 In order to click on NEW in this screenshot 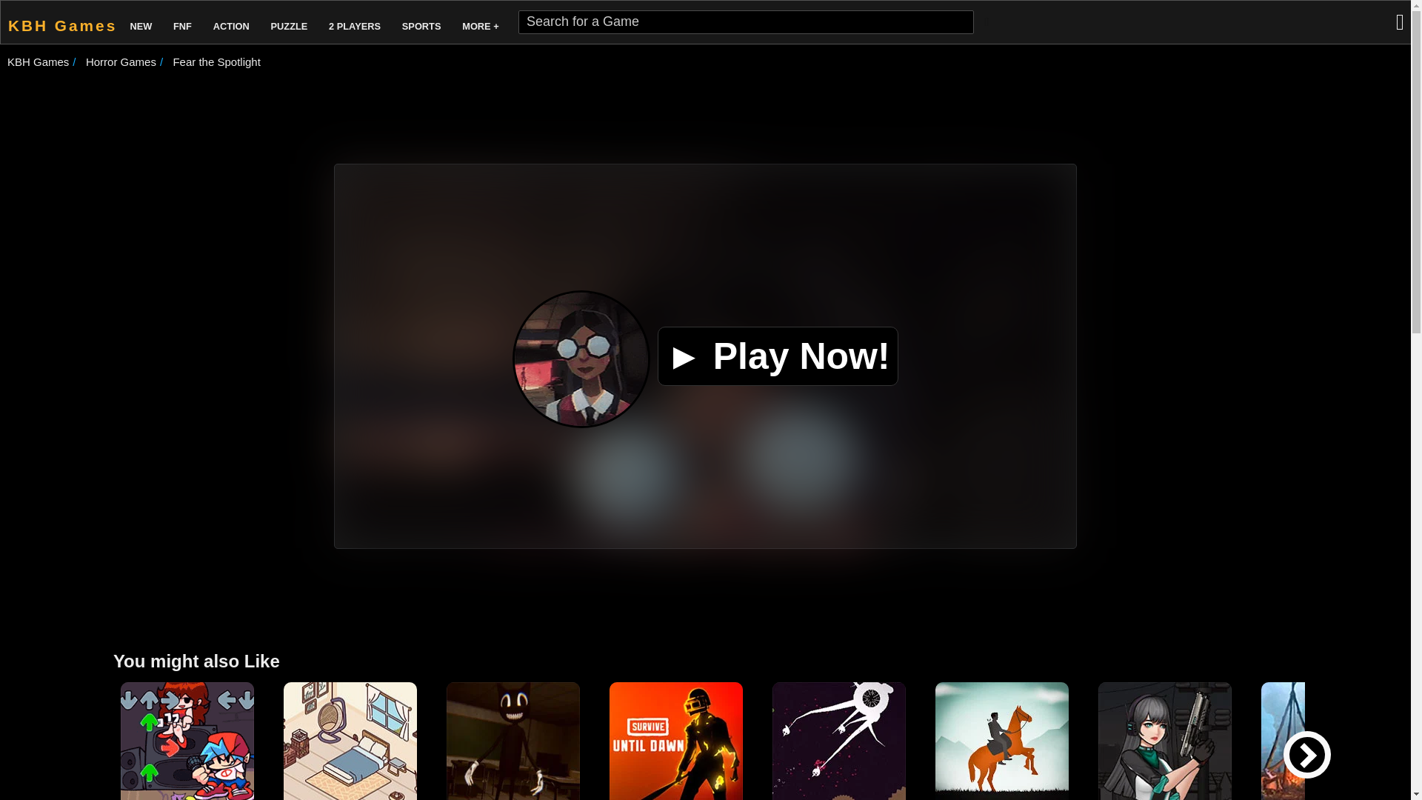, I will do `click(141, 22)`.